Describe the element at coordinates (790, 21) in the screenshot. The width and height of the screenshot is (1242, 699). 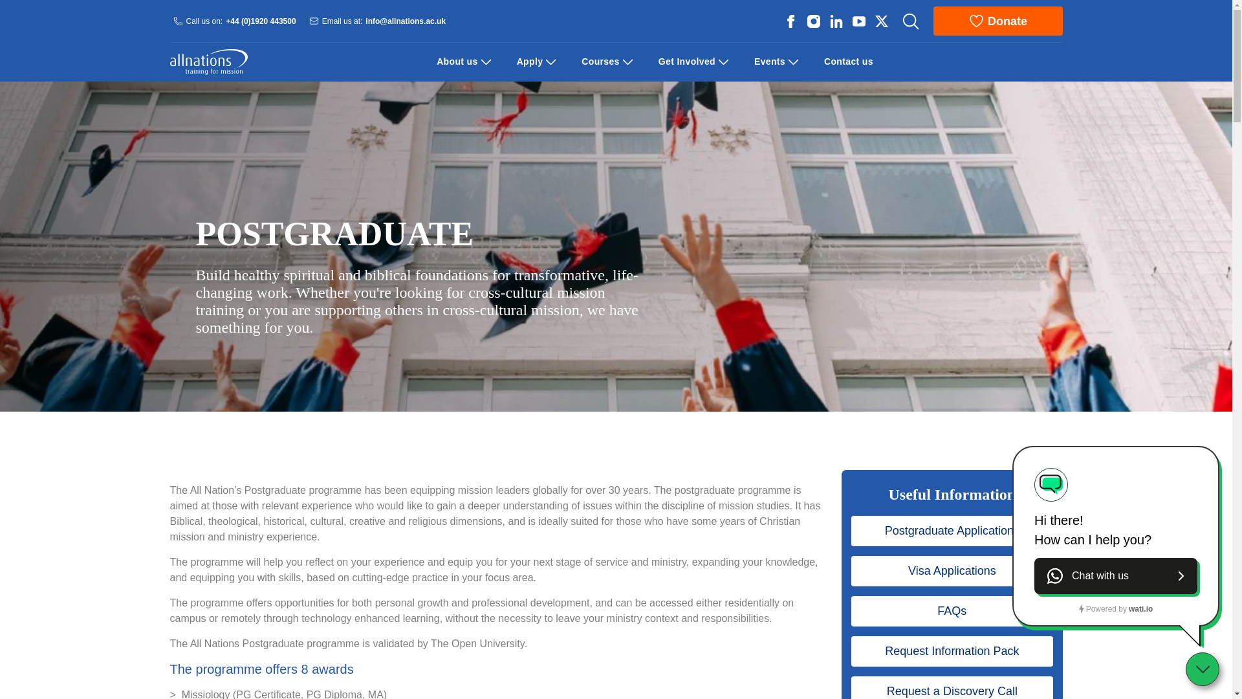
I see `All Nations strings.on Facebook` at that location.